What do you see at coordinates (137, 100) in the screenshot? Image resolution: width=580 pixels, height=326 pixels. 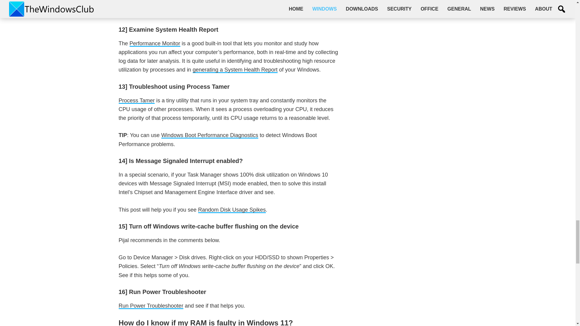 I see `Process Tamer` at bounding box center [137, 100].